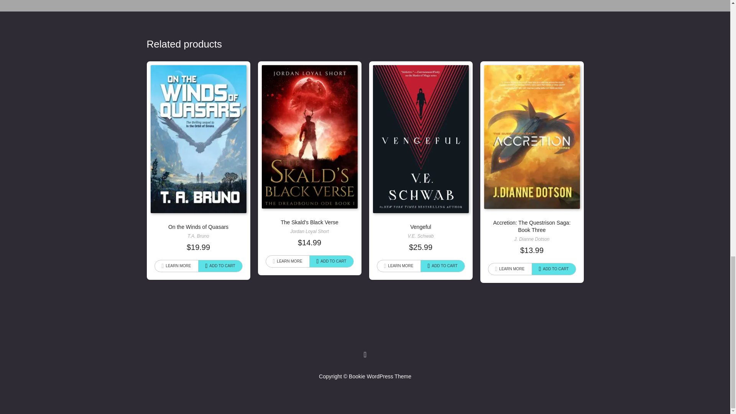  Describe the element at coordinates (442, 266) in the screenshot. I see `ADD TO CART` at that location.